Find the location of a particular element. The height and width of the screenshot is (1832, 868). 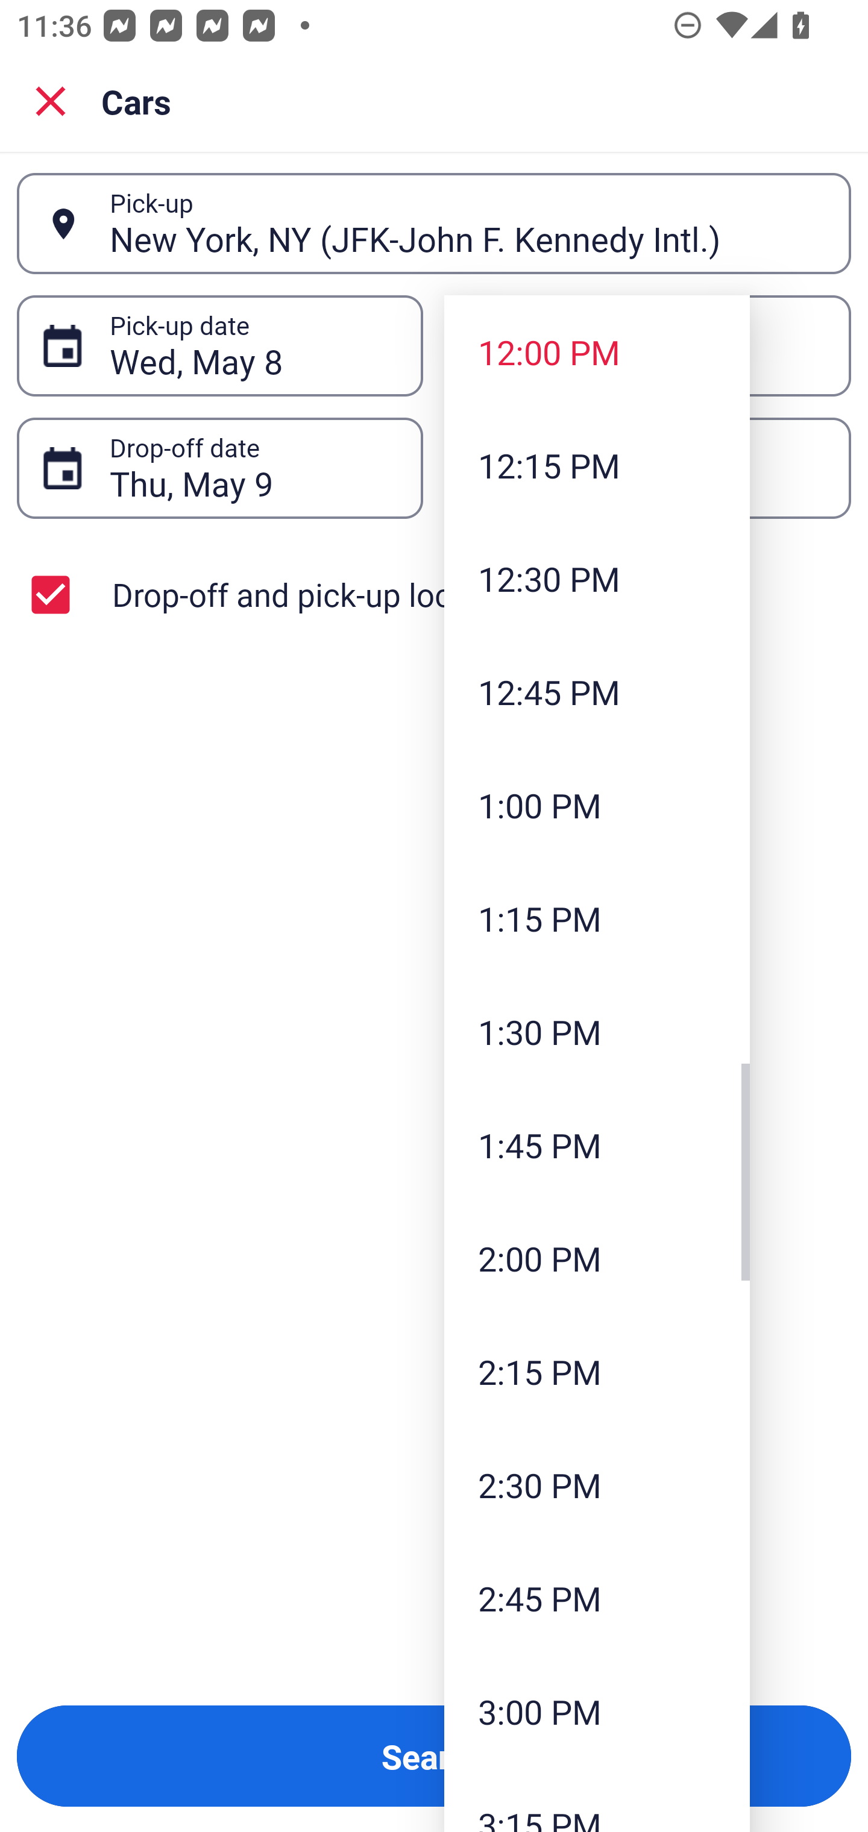

2:00 PM is located at coordinates (597, 1258).